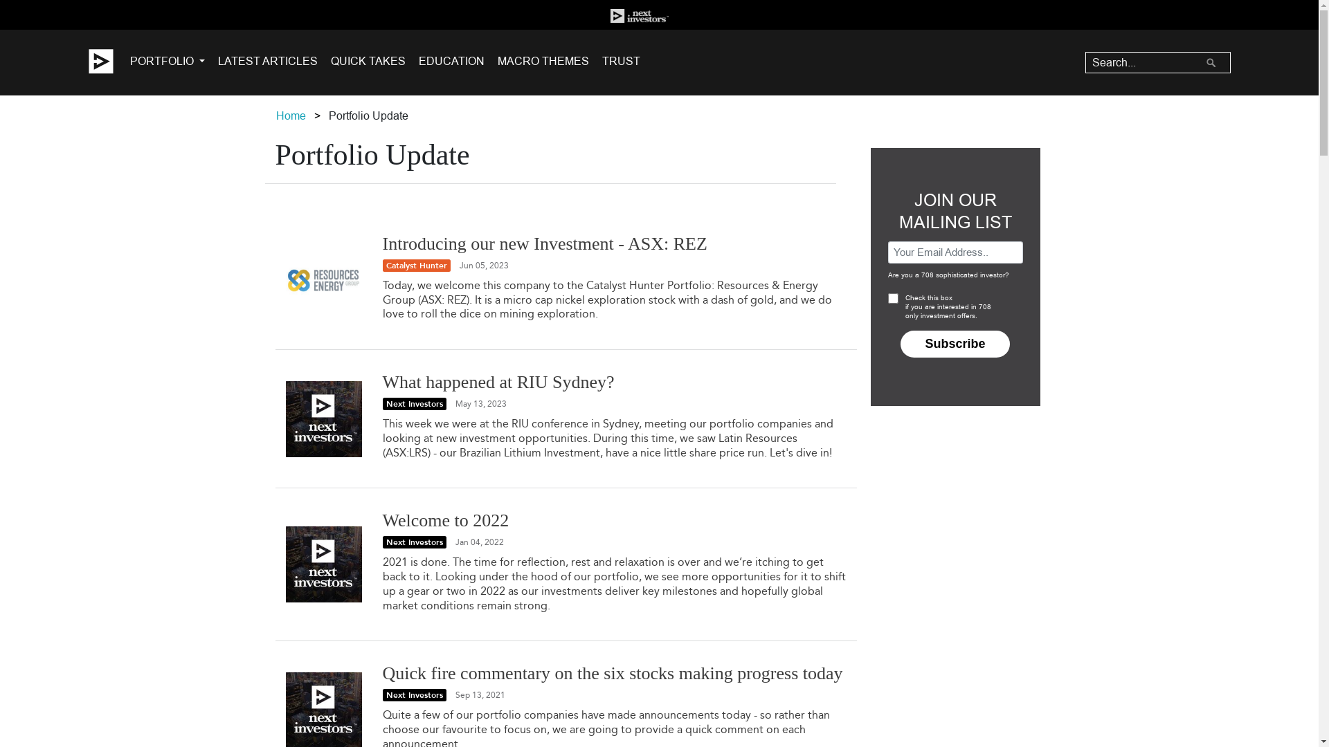  What do you see at coordinates (291, 116) in the screenshot?
I see `Home` at bounding box center [291, 116].